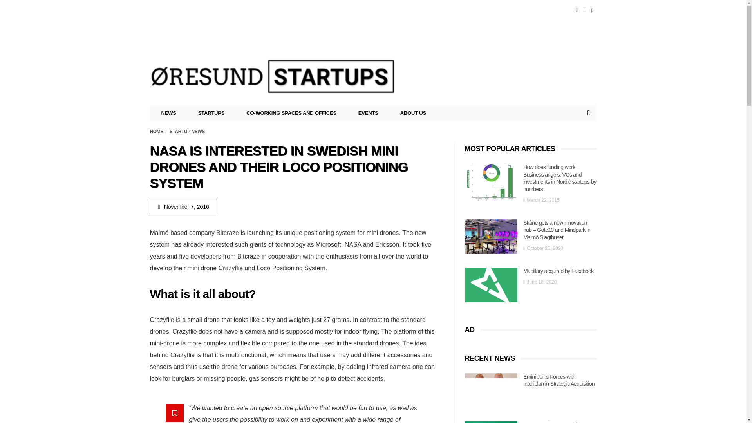 The height and width of the screenshot is (423, 752). I want to click on STARTUP NEWS, so click(187, 132).